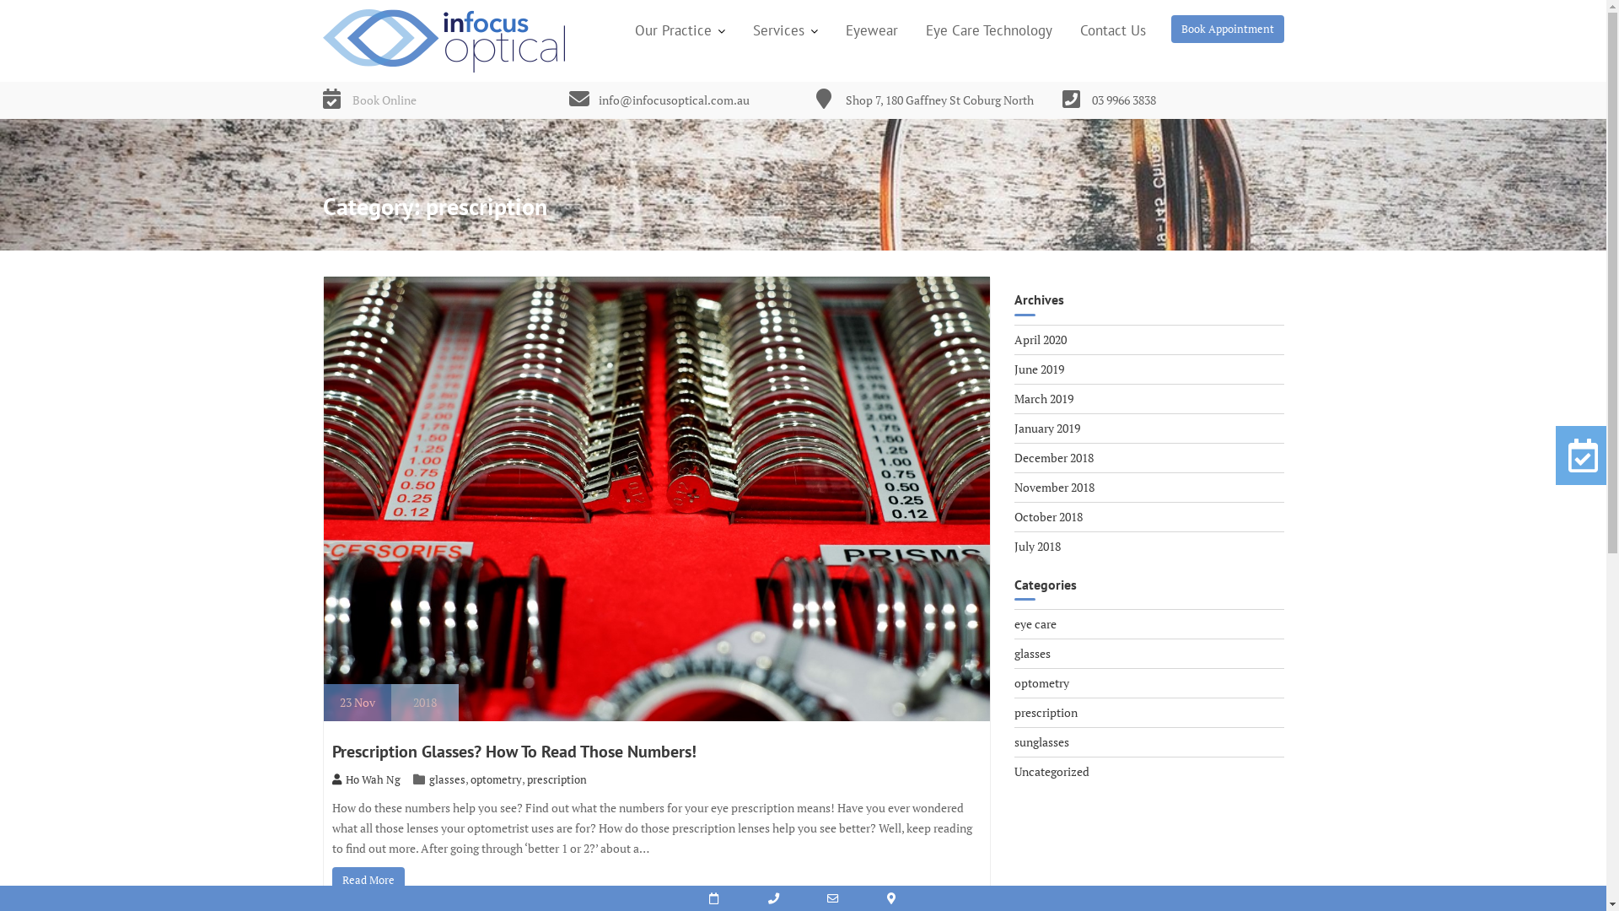 Image resolution: width=1619 pixels, height=911 pixels. Describe the element at coordinates (1037, 547) in the screenshot. I see `July 2018` at that location.